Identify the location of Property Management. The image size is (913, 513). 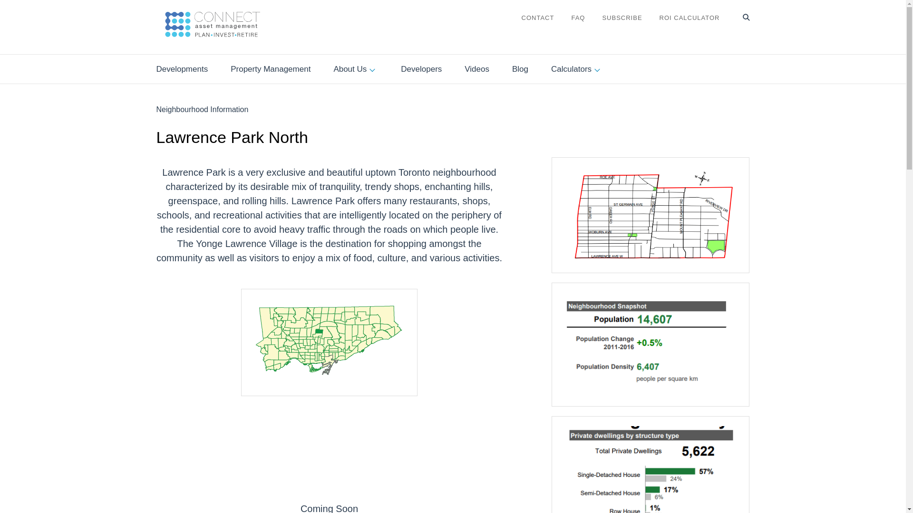
(270, 69).